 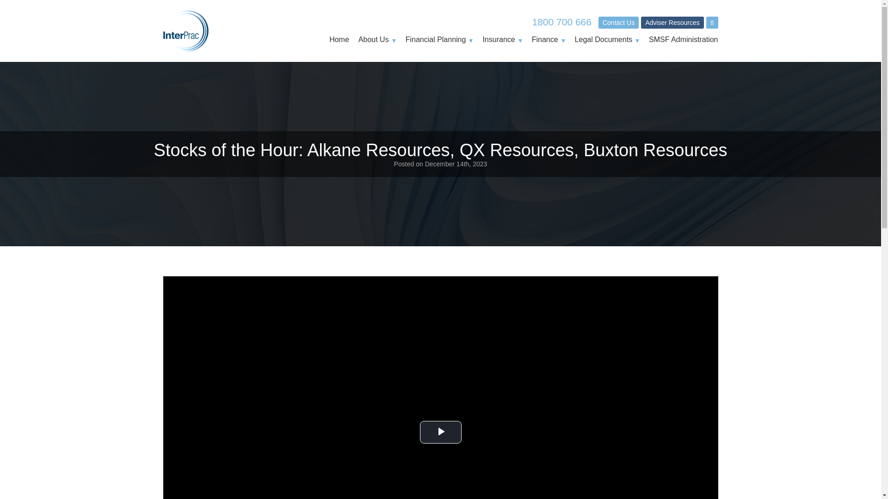 What do you see at coordinates (502, 40) in the screenshot?
I see `Insurance` at bounding box center [502, 40].